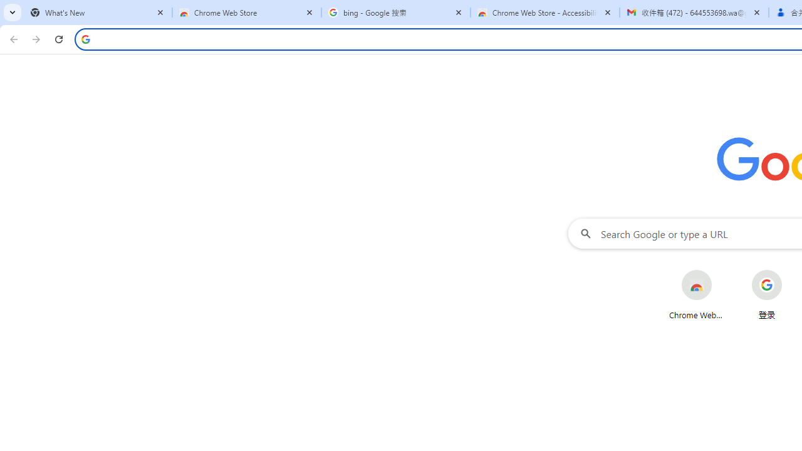  What do you see at coordinates (545, 13) in the screenshot?
I see `Chrome Web Store - Accessibility` at bounding box center [545, 13].